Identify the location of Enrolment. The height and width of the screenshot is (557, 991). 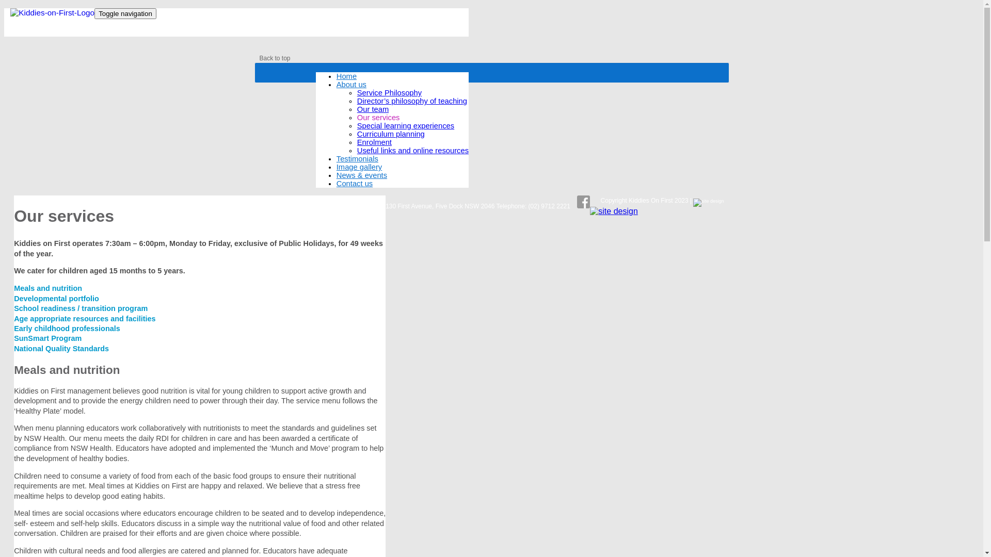
(375, 142).